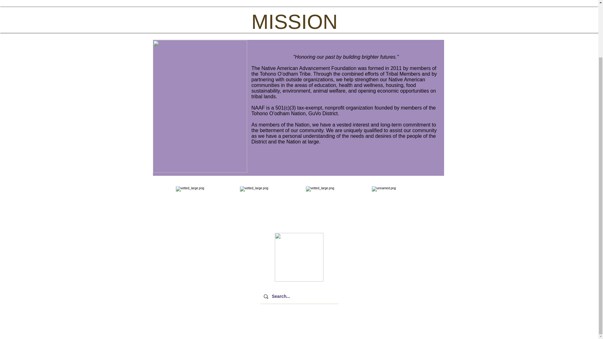  Describe the element at coordinates (271, 1) in the screenshot. I see `OUR WORK` at that location.